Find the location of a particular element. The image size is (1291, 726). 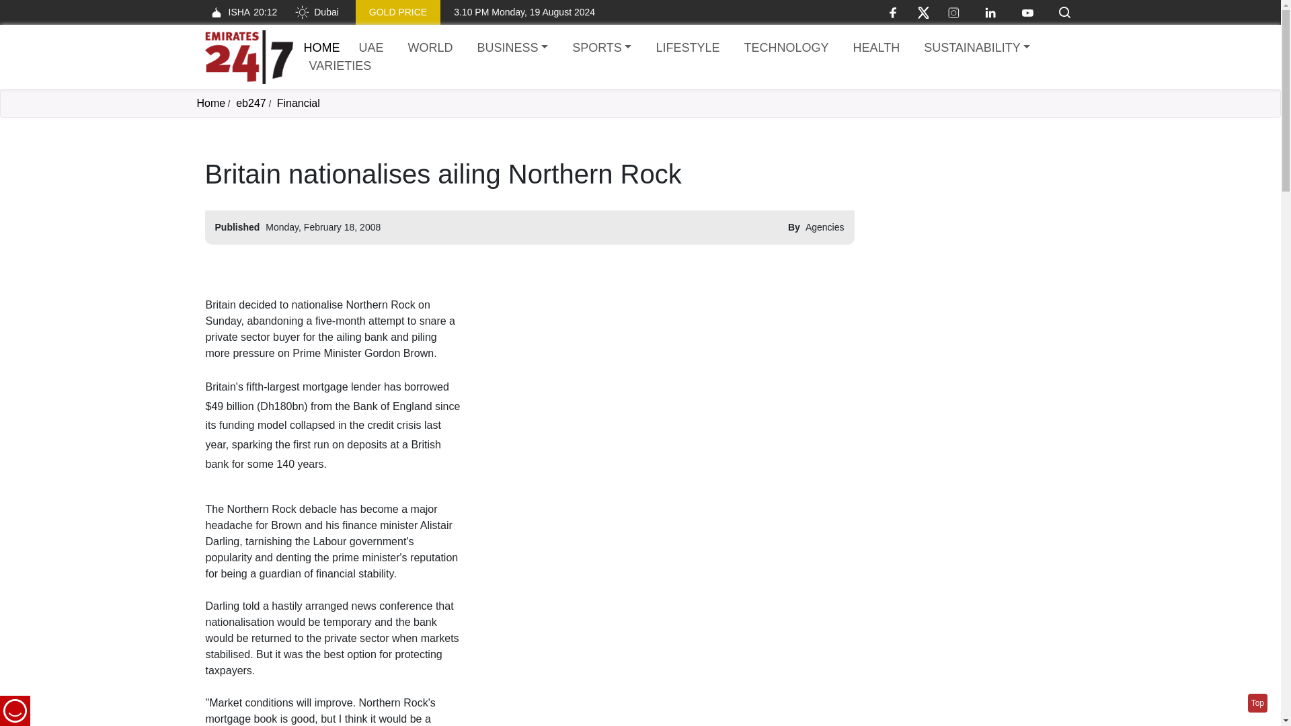

SPORTS is located at coordinates (321, 47).